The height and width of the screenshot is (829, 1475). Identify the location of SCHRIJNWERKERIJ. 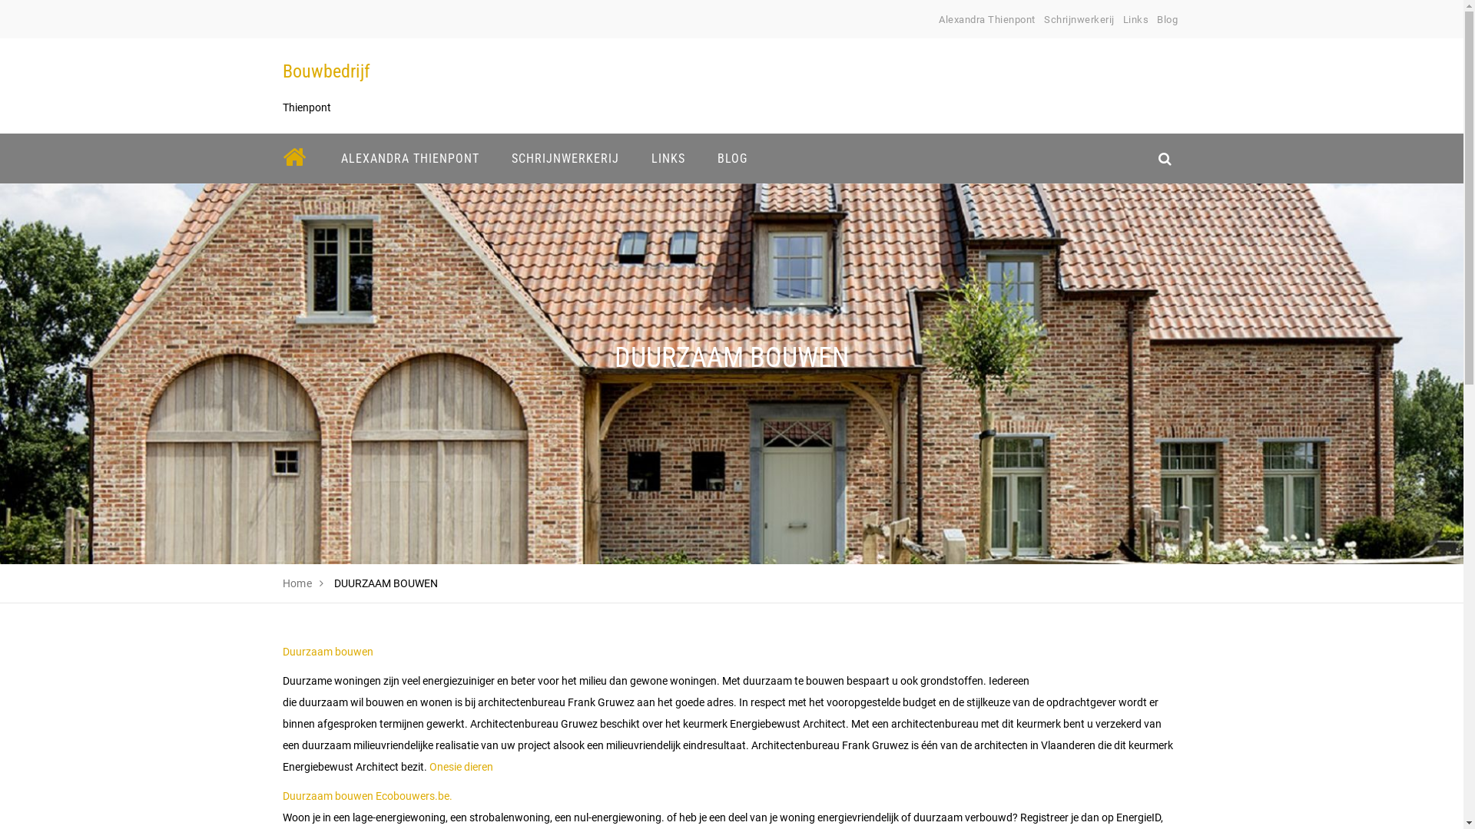
(565, 158).